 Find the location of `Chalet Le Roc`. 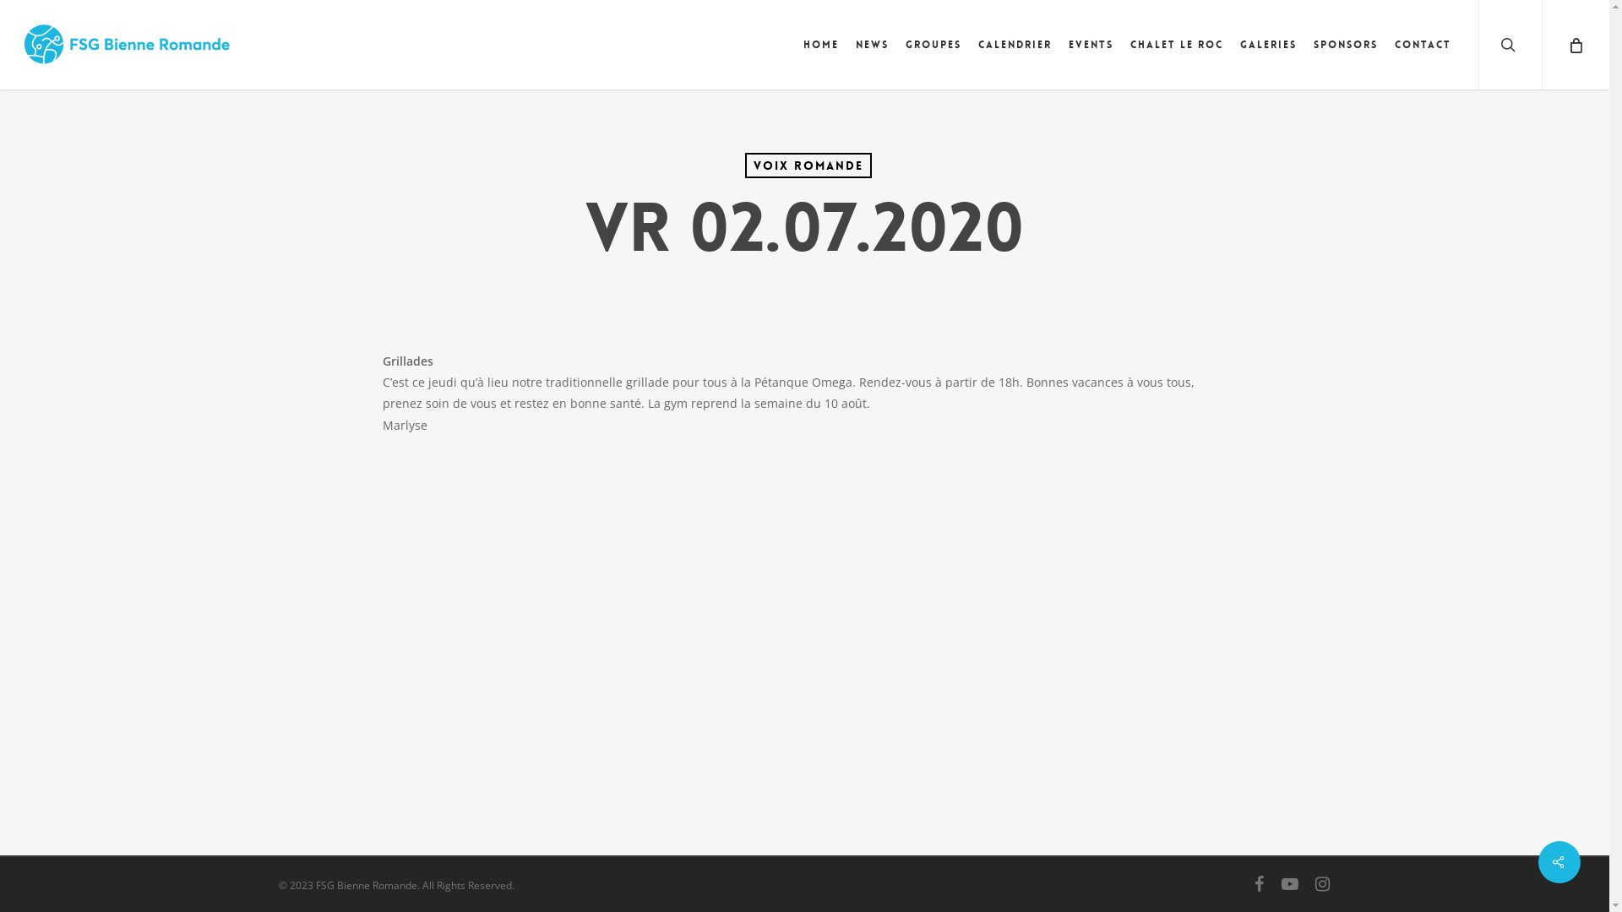

Chalet Le Roc is located at coordinates (1177, 45).